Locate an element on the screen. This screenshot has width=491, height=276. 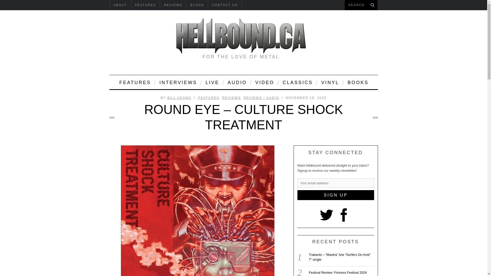
Search is located at coordinates (361, 5).